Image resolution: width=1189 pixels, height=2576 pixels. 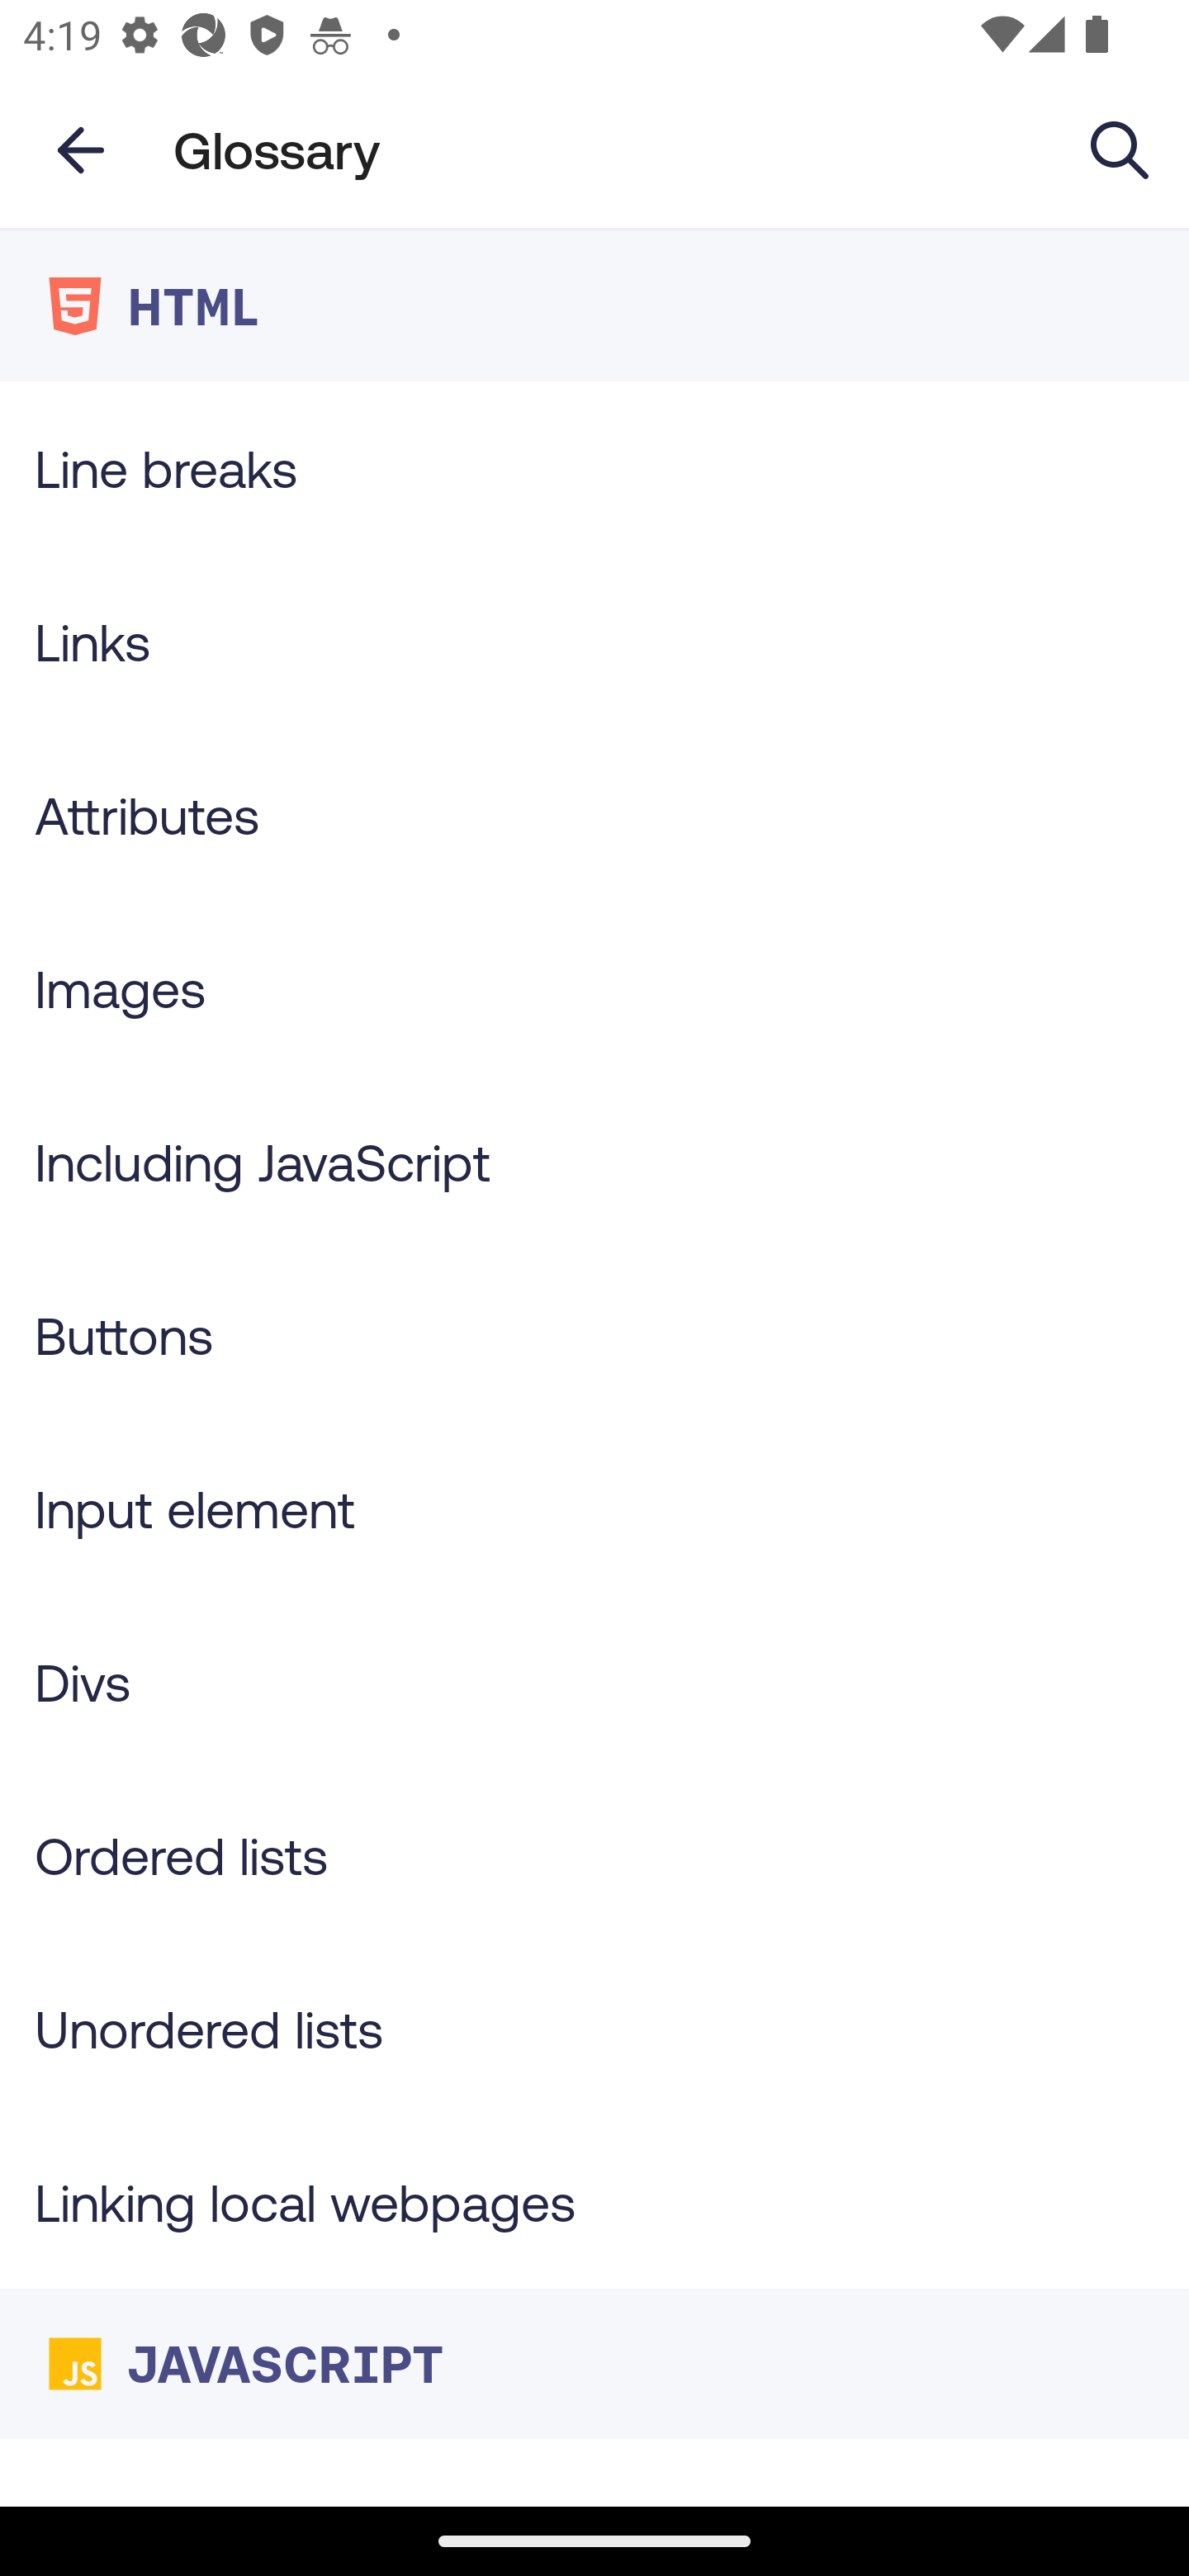 What do you see at coordinates (594, 2028) in the screenshot?
I see `Unordered lists` at bounding box center [594, 2028].